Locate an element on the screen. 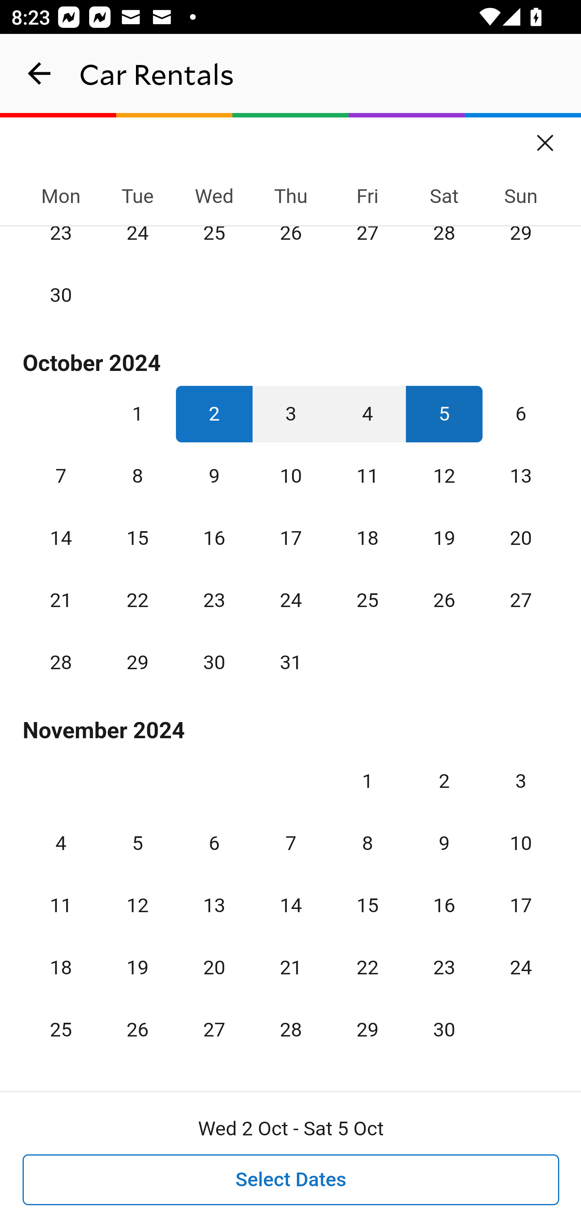 The width and height of the screenshot is (581, 1227). Close is located at coordinates (545, 138).